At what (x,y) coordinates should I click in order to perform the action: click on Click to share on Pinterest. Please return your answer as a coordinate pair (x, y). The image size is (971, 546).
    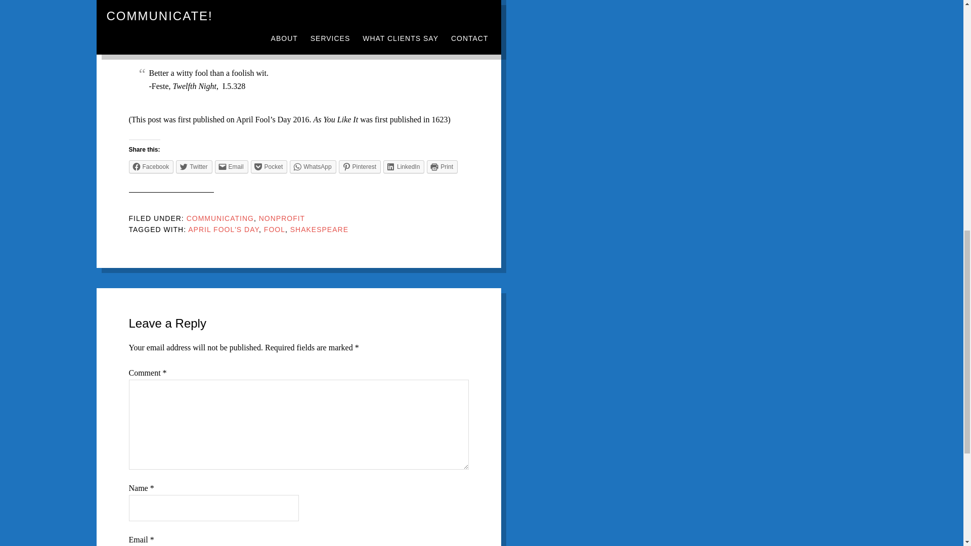
    Looking at the image, I should click on (360, 167).